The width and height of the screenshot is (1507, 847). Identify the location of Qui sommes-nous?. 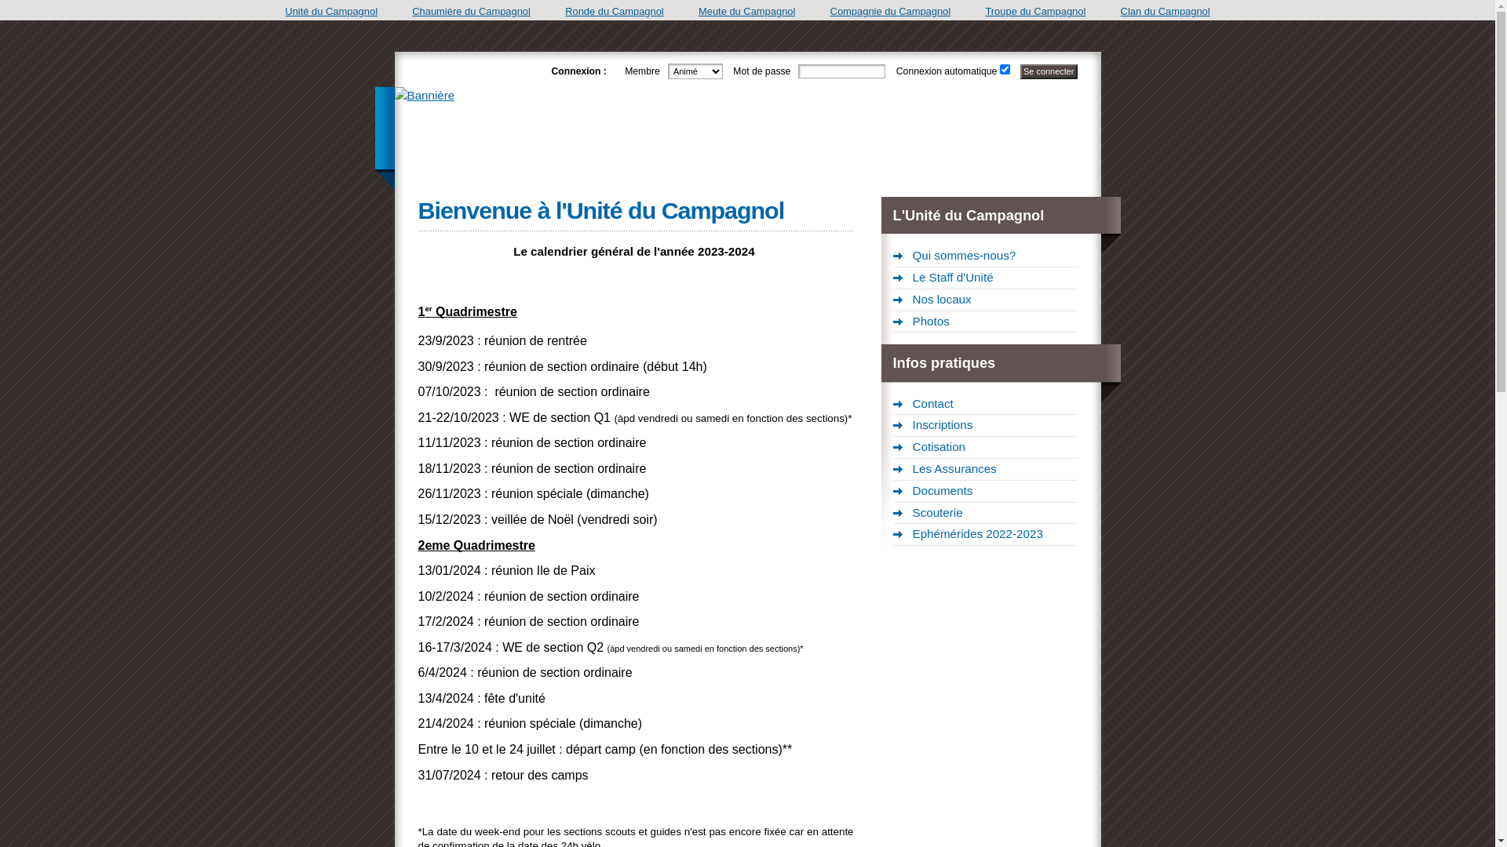
(986, 256).